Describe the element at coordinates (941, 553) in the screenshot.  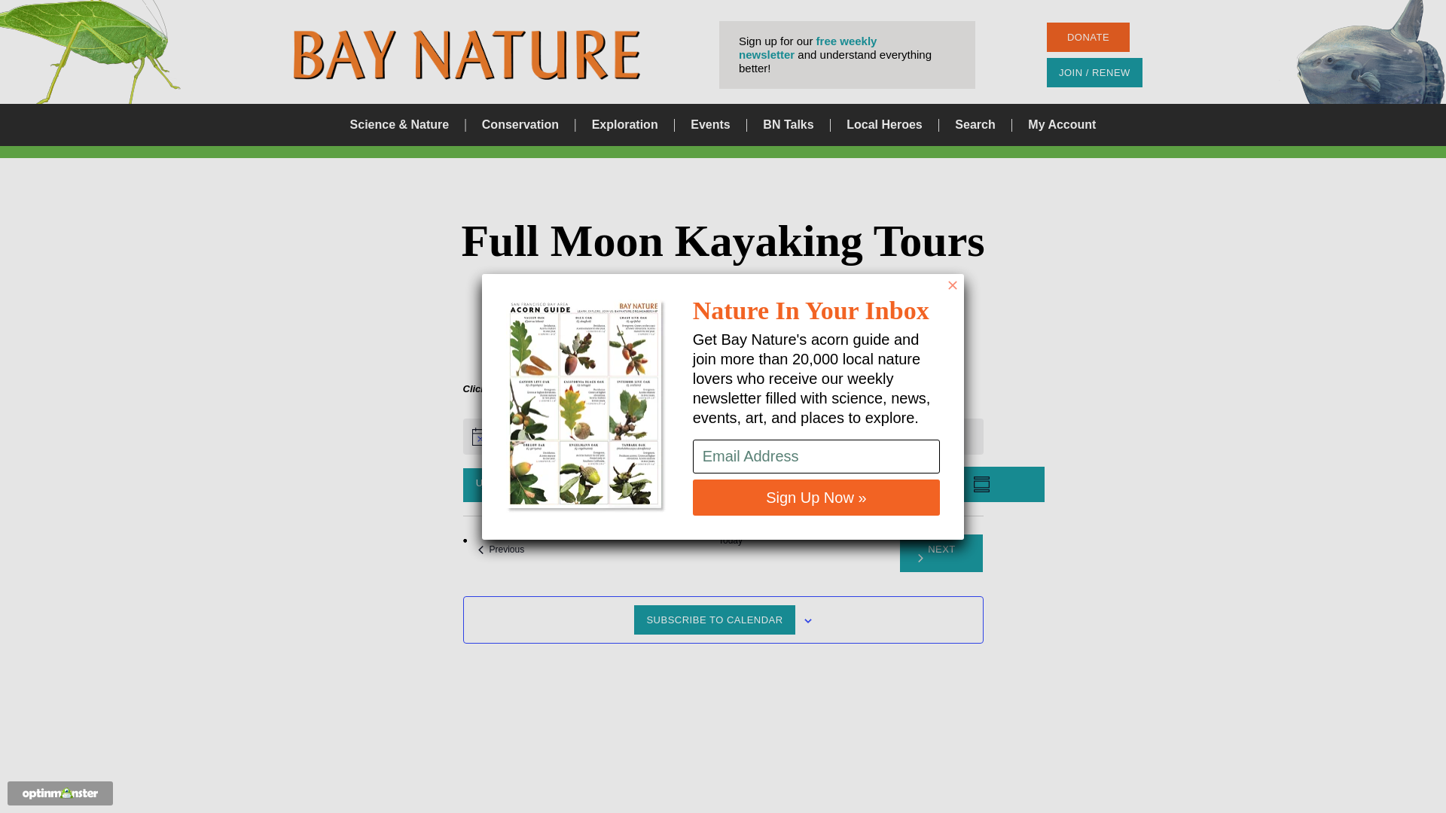
I see `Local Heroes` at that location.